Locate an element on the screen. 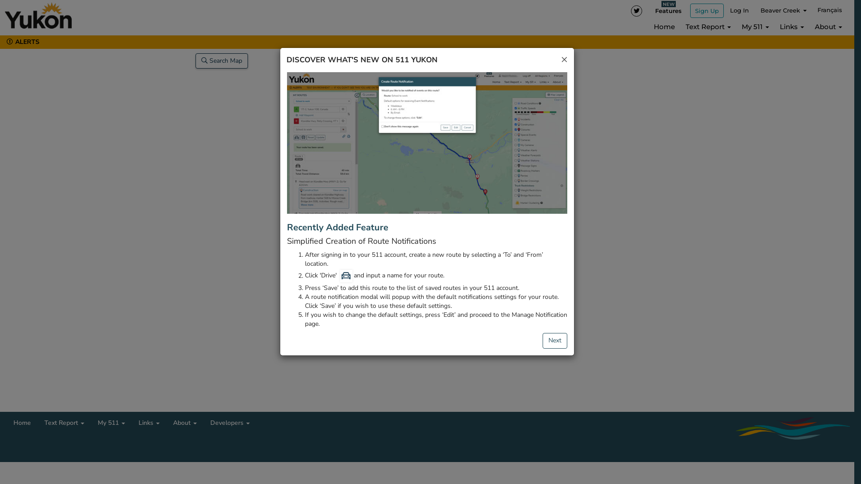 This screenshot has width=861, height=484. My 511 is located at coordinates (755, 28).